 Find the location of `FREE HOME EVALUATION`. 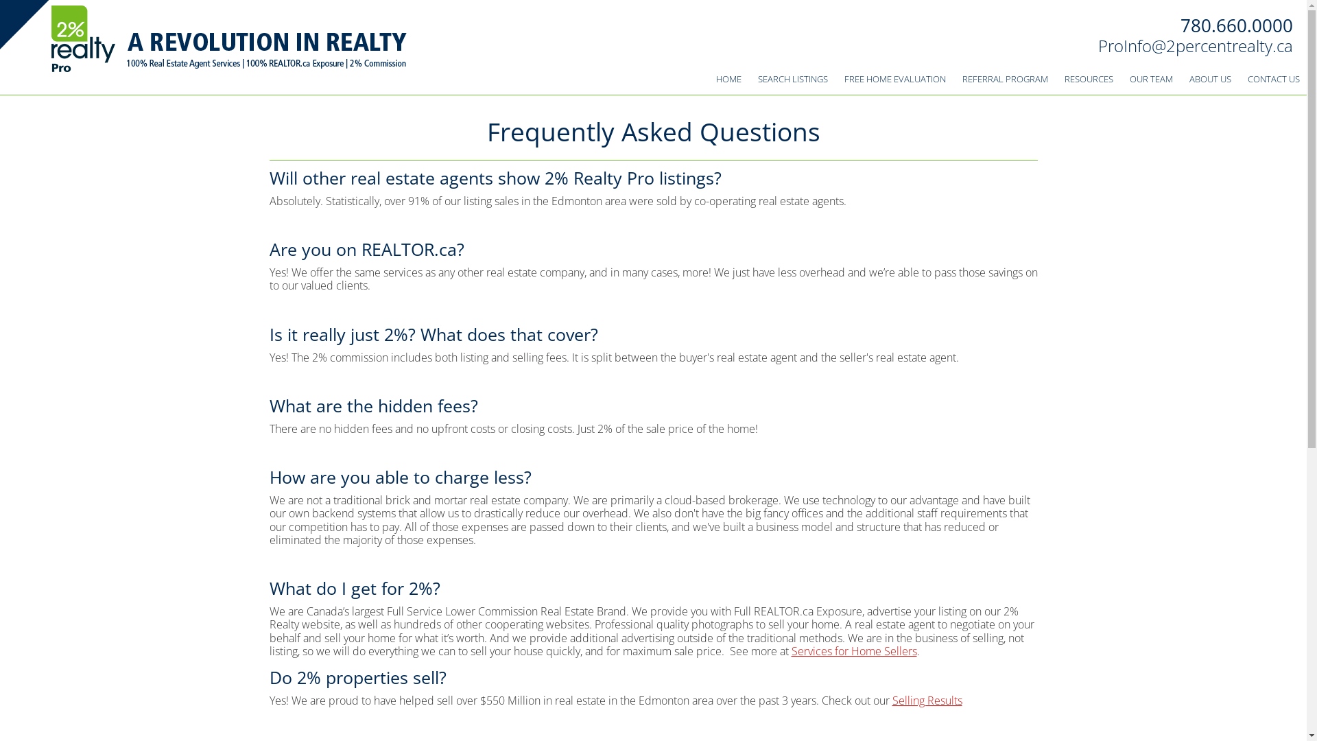

FREE HOME EVALUATION is located at coordinates (895, 80).